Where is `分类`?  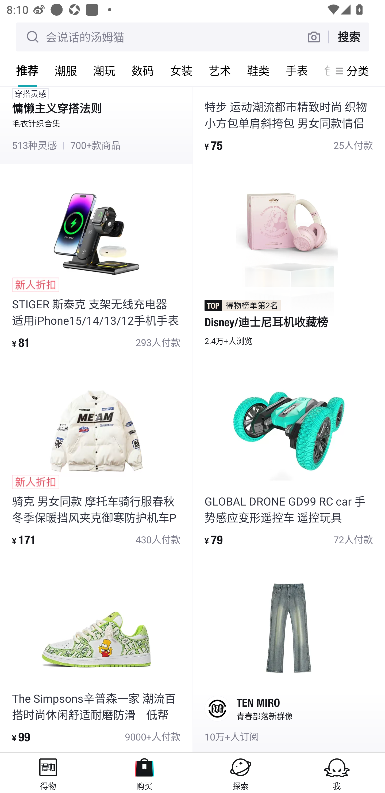 分类 is located at coordinates (358, 71).